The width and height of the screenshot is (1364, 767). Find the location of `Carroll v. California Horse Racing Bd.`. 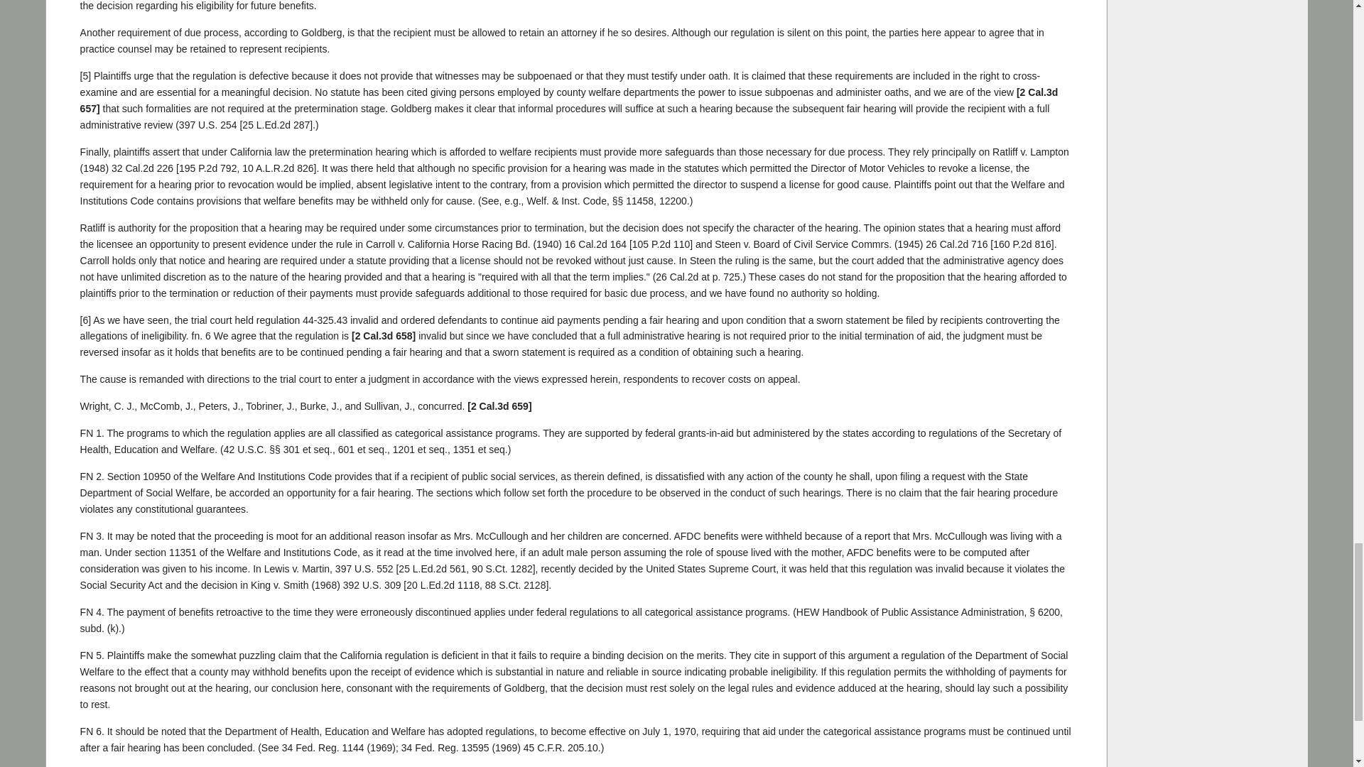

Carroll v. California Horse Racing Bd. is located at coordinates (595, 244).